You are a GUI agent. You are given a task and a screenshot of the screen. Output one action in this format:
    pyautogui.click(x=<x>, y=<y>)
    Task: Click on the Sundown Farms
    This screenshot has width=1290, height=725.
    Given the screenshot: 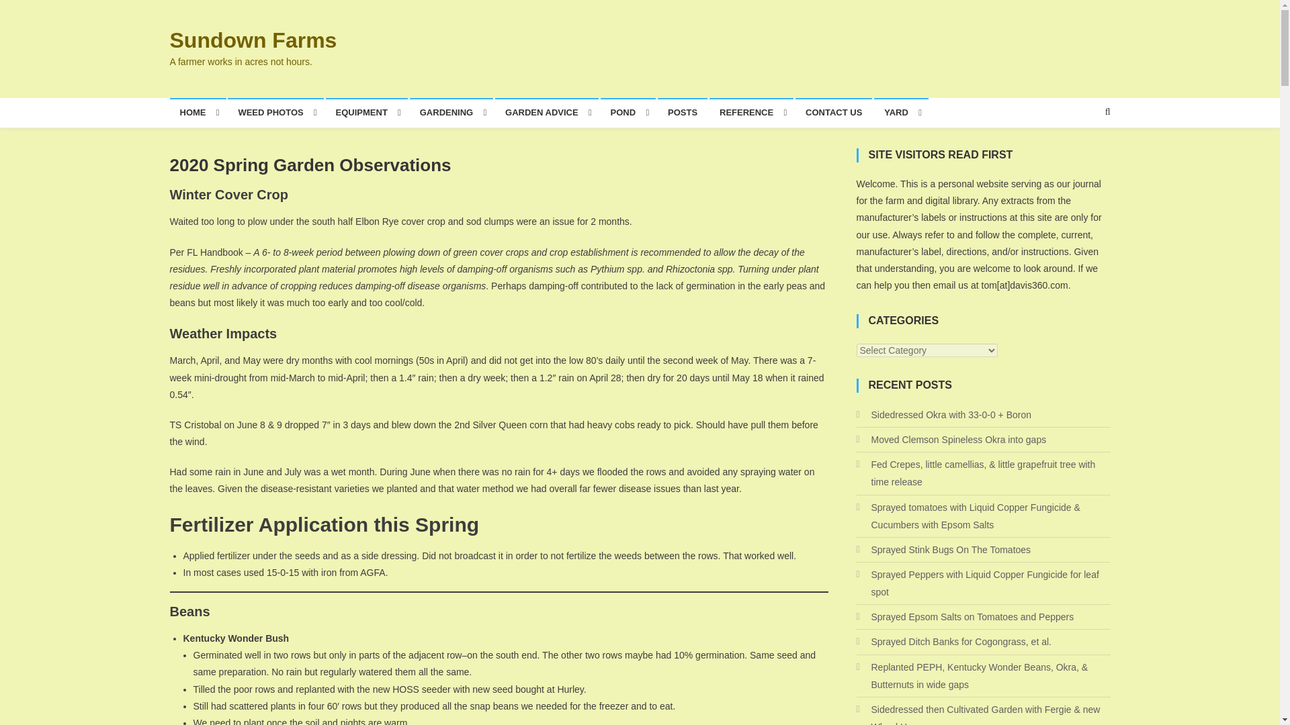 What is the action you would take?
    pyautogui.click(x=253, y=40)
    